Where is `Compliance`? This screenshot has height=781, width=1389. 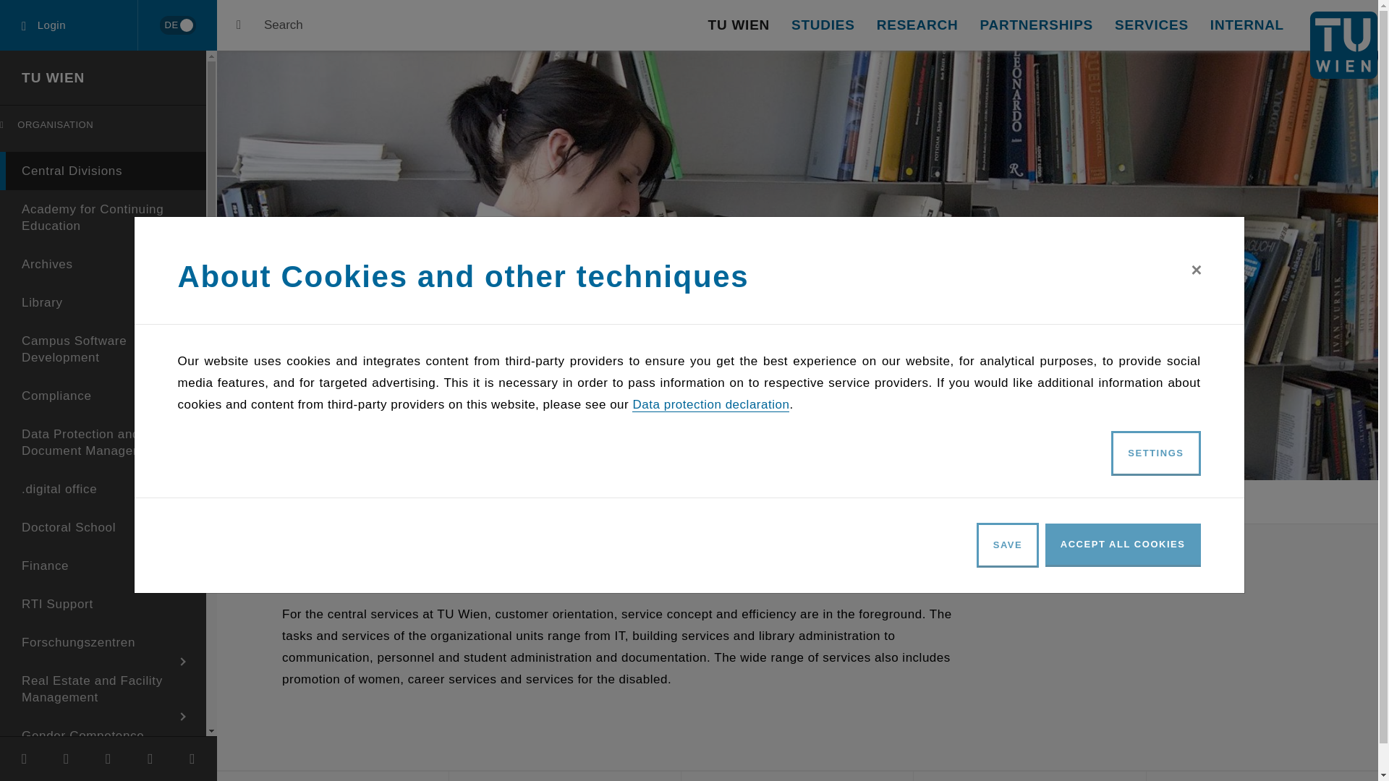 Compliance is located at coordinates (103, 395).